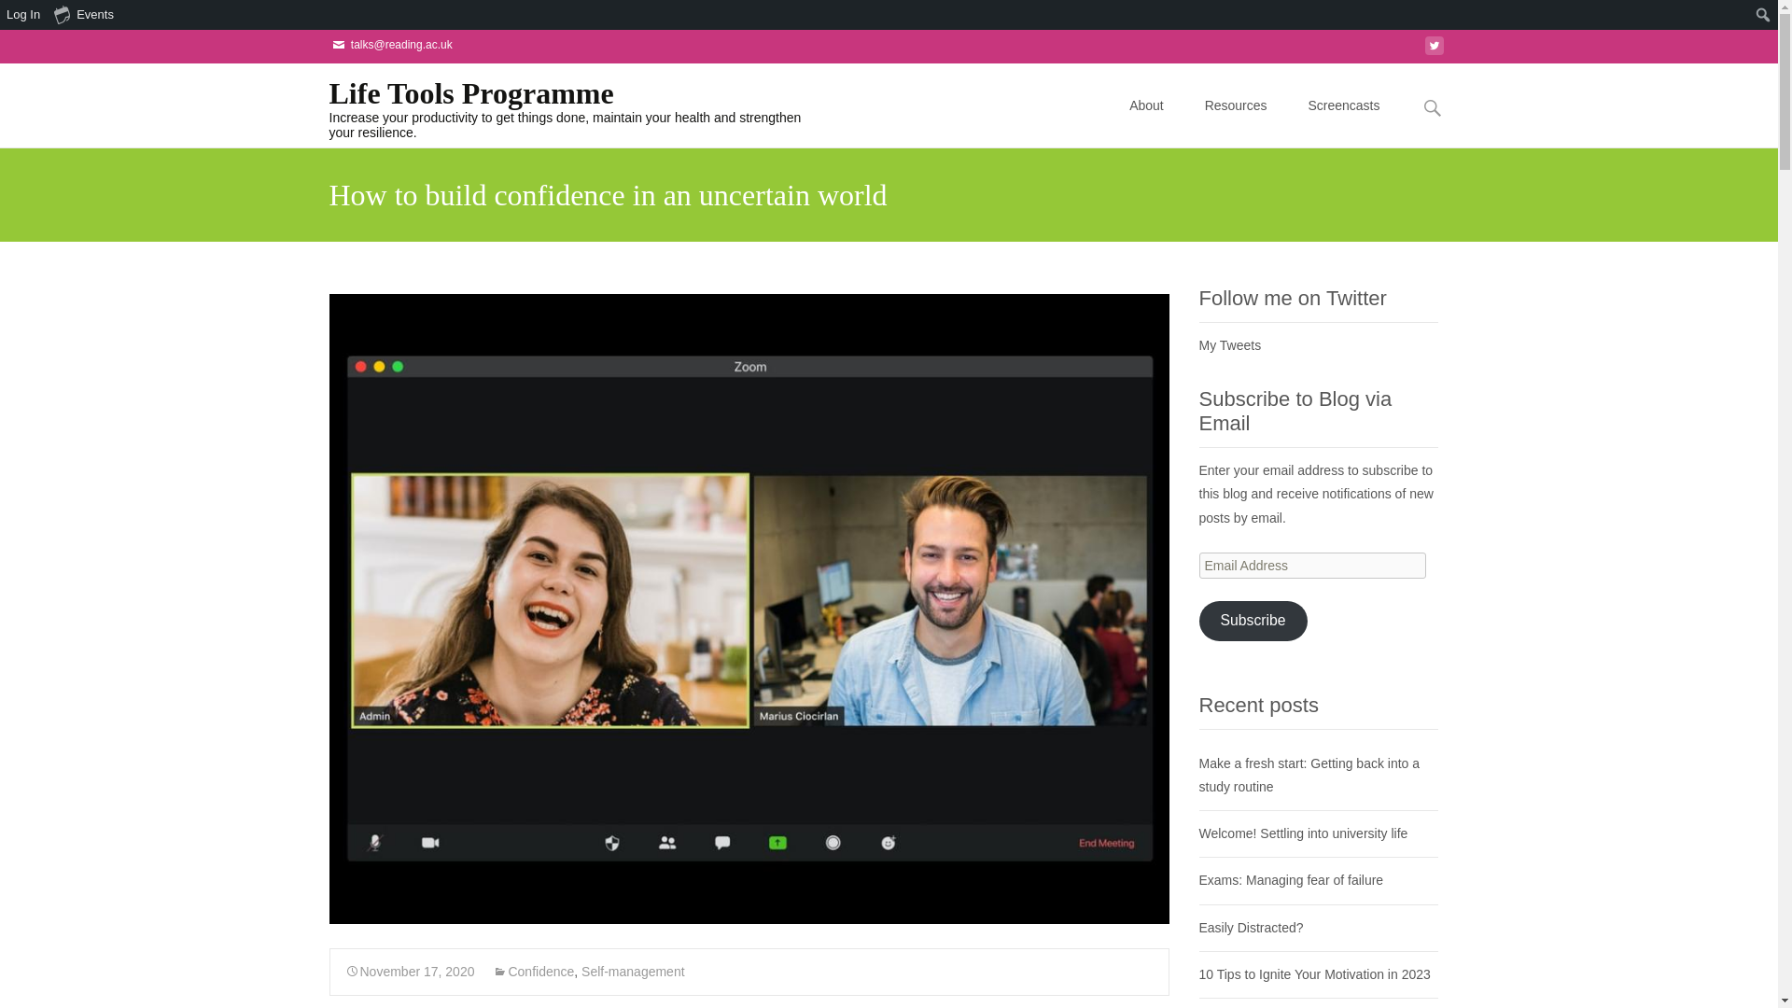 Image resolution: width=1792 pixels, height=1008 pixels. I want to click on My Tweets, so click(1230, 345).